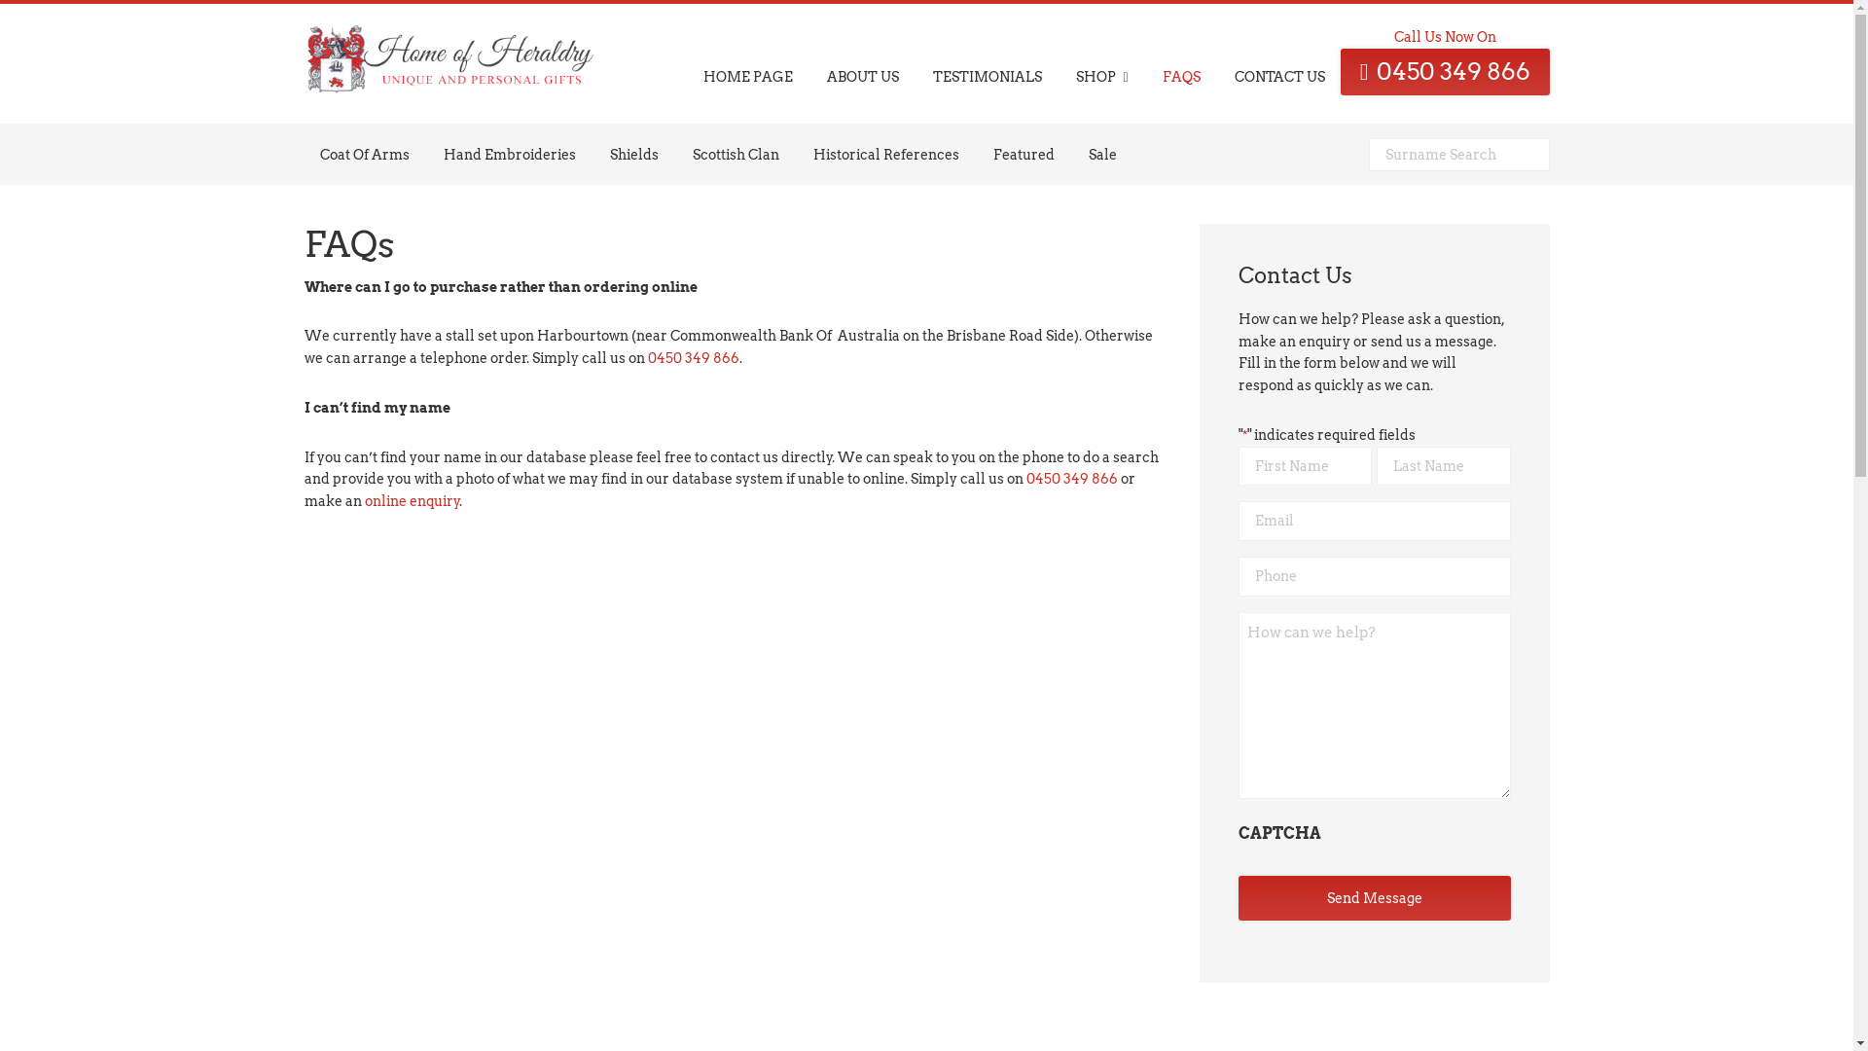 The height and width of the screenshot is (1051, 1868). What do you see at coordinates (1549, 138) in the screenshot?
I see `Search for Surname` at bounding box center [1549, 138].